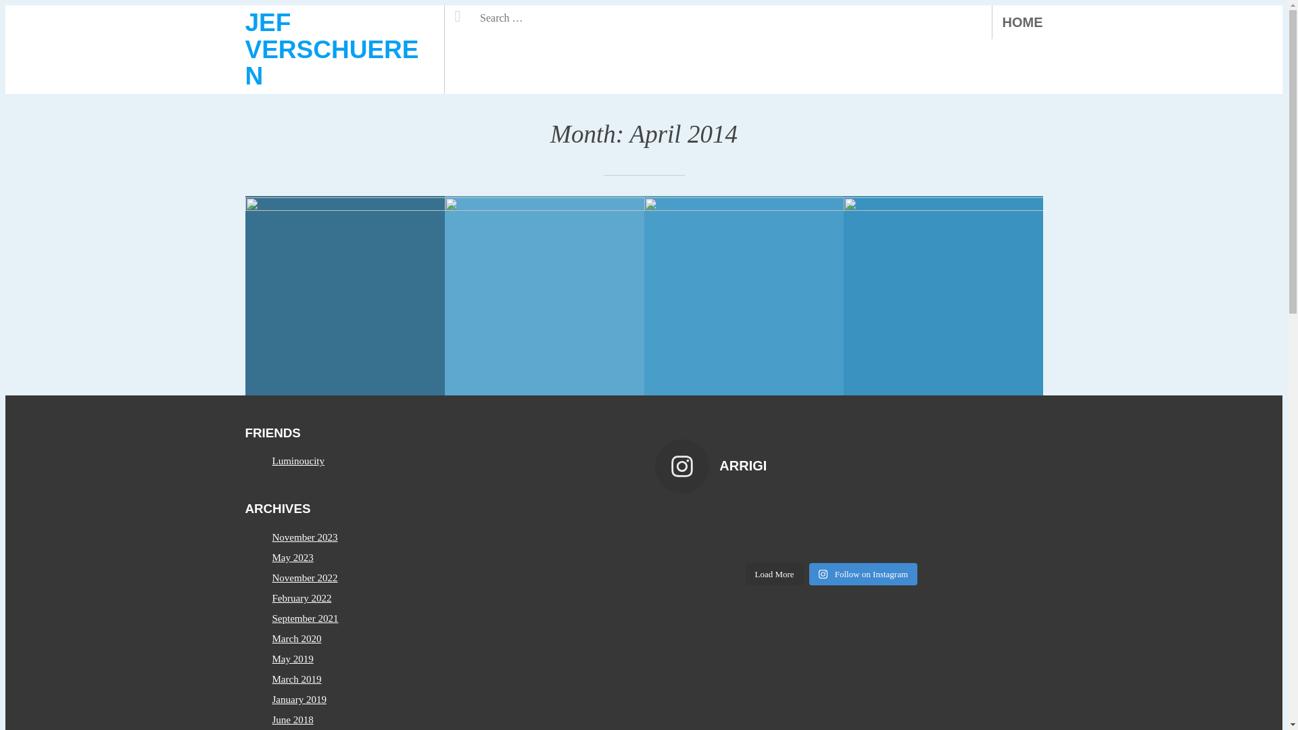  I want to click on November 2022, so click(304, 578).